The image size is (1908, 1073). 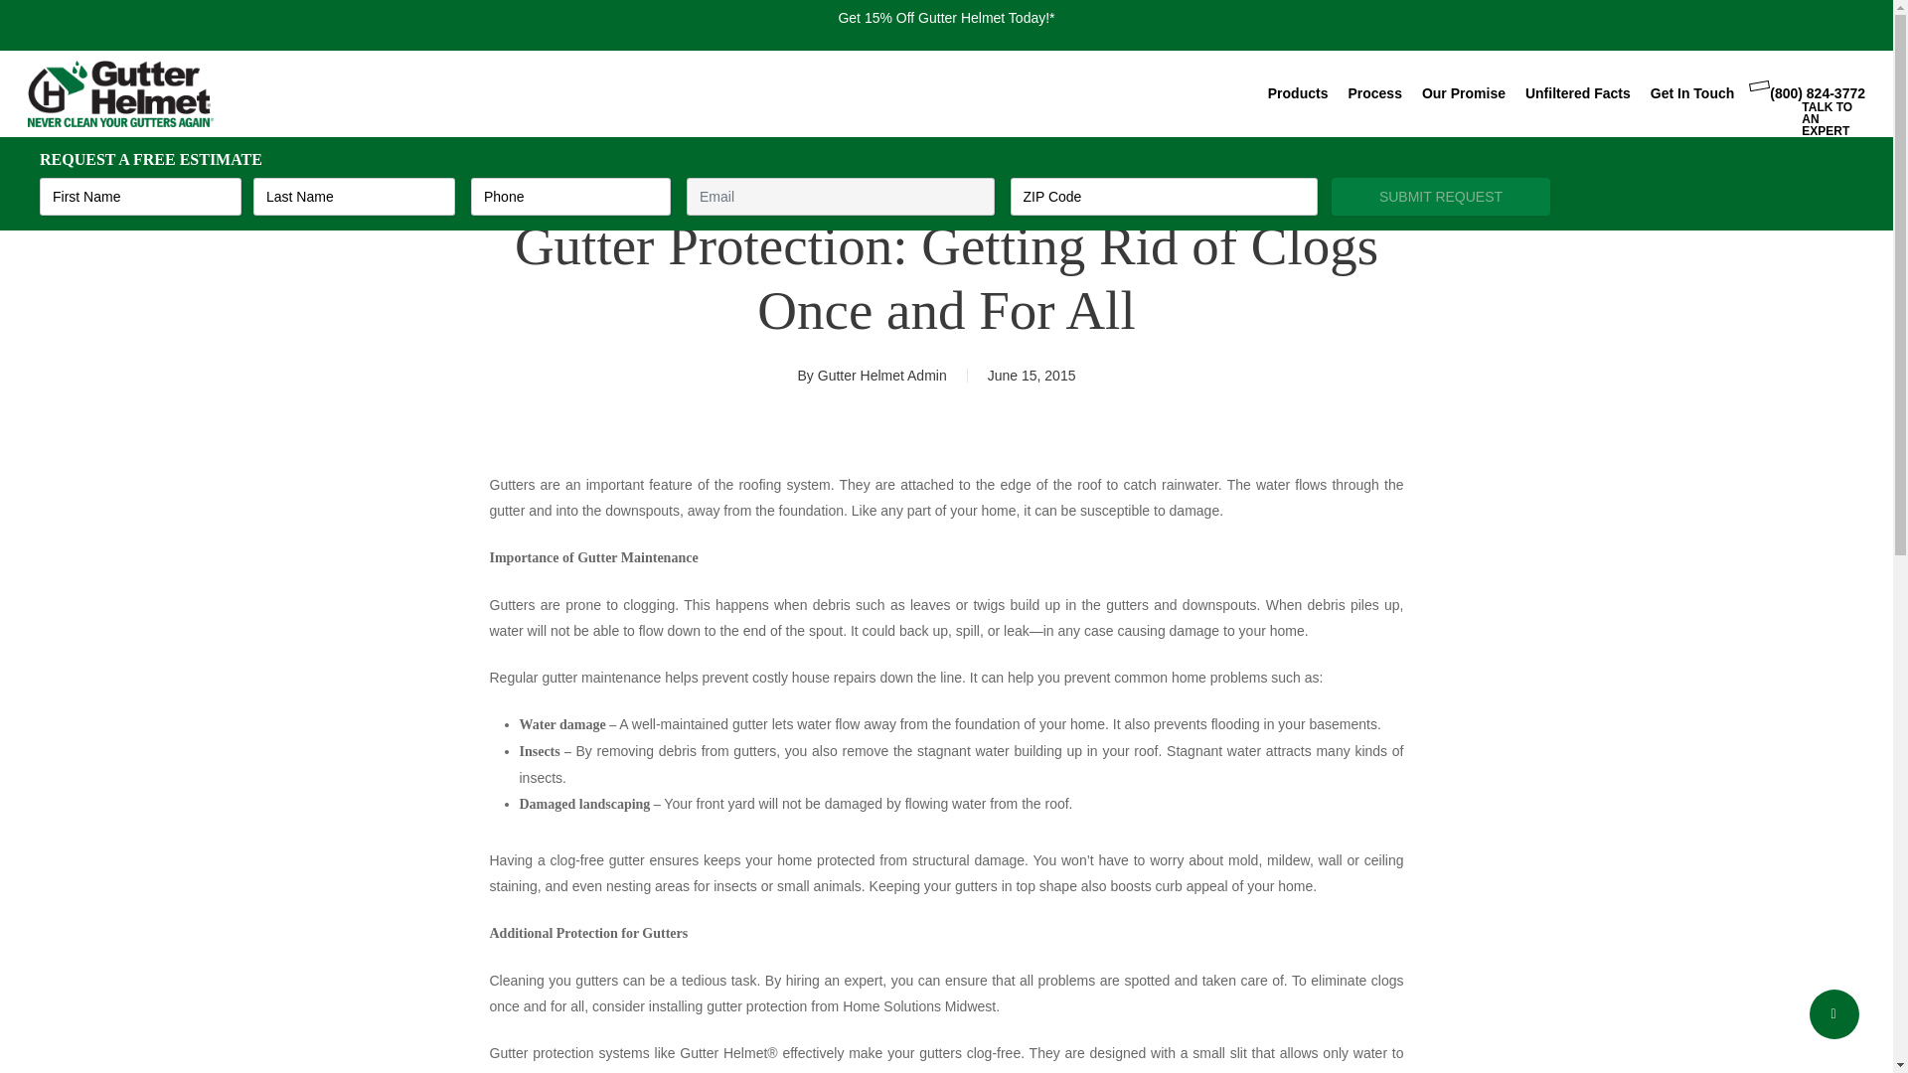 I want to click on Posts by Gutter Helmet Admin, so click(x=882, y=376).